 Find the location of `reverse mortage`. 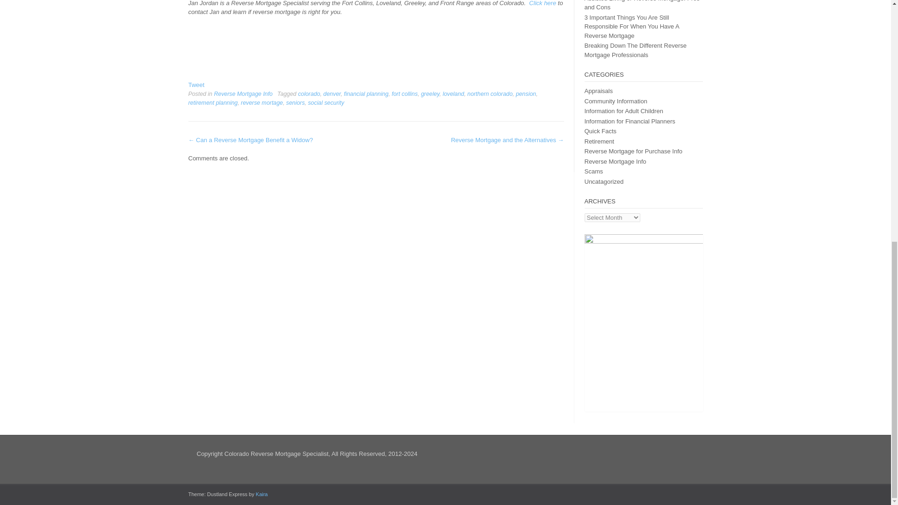

reverse mortage is located at coordinates (261, 102).